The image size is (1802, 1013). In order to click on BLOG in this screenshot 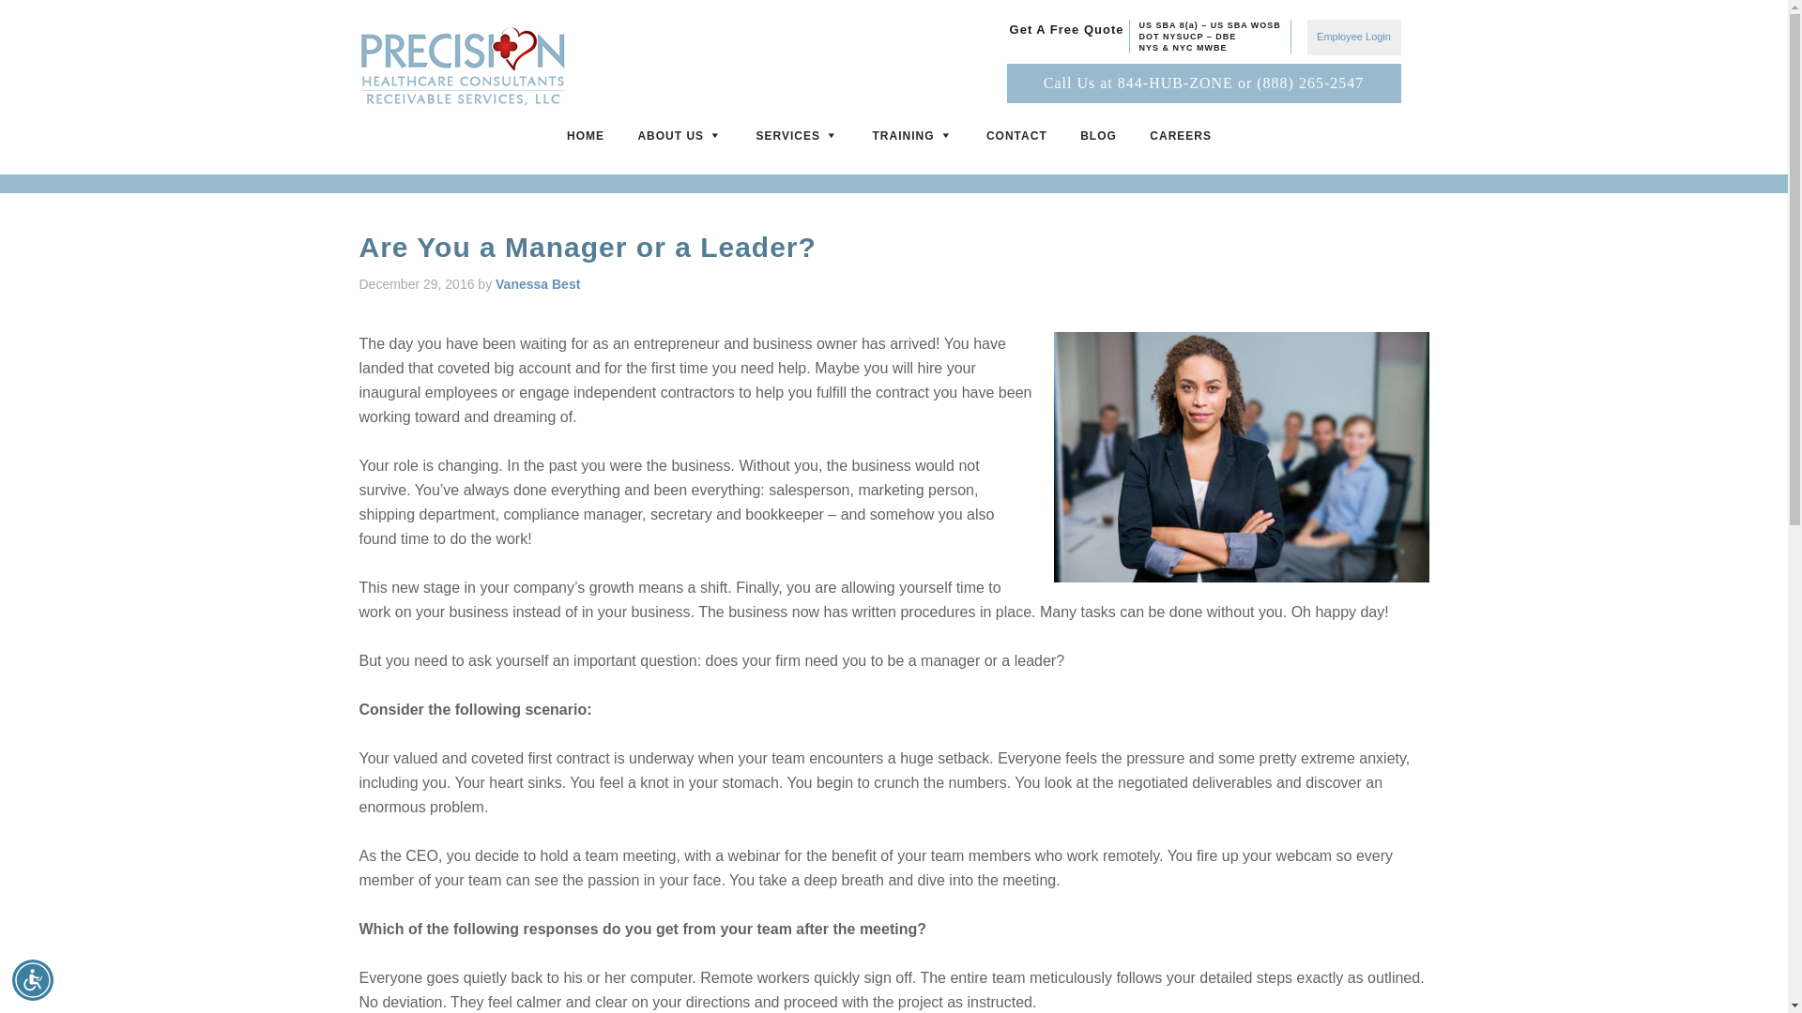, I will do `click(1102, 142)`.